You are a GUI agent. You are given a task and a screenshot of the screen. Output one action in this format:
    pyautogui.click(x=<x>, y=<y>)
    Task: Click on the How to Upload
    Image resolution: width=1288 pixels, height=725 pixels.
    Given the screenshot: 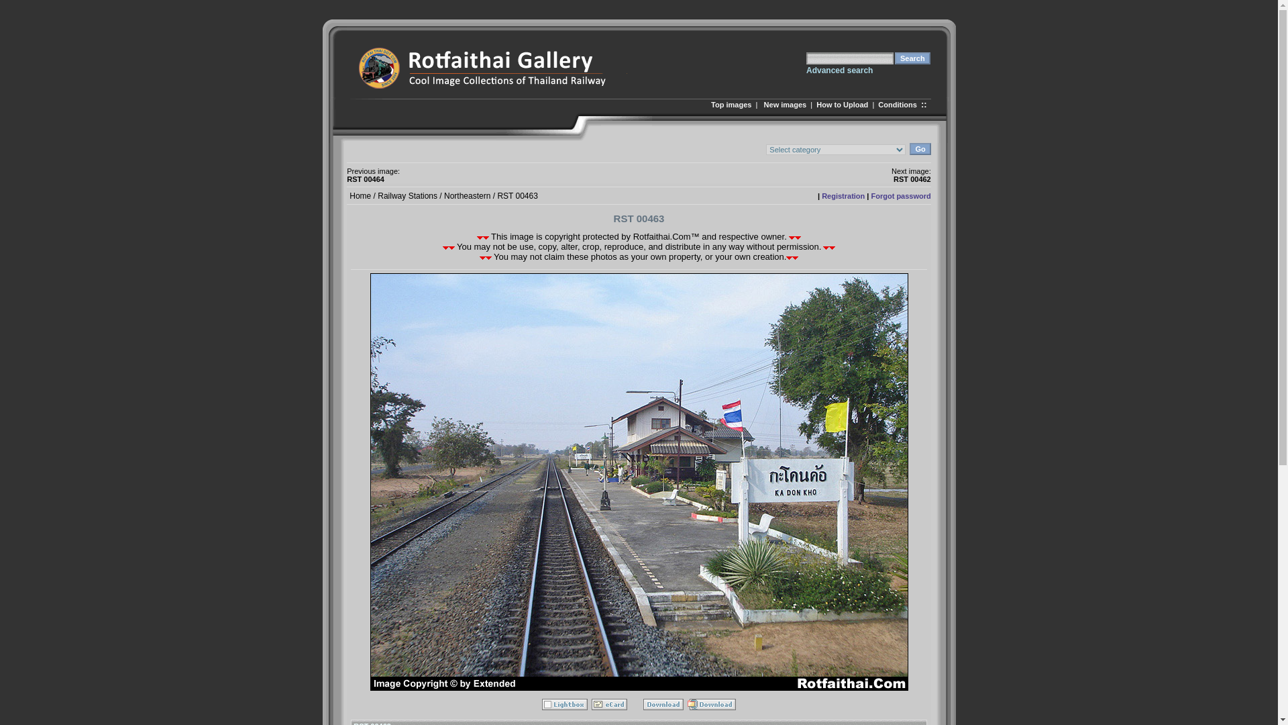 What is the action you would take?
    pyautogui.click(x=843, y=105)
    